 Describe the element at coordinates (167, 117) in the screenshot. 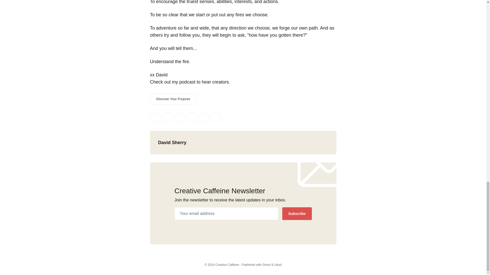

I see `Share on Facebook` at that location.